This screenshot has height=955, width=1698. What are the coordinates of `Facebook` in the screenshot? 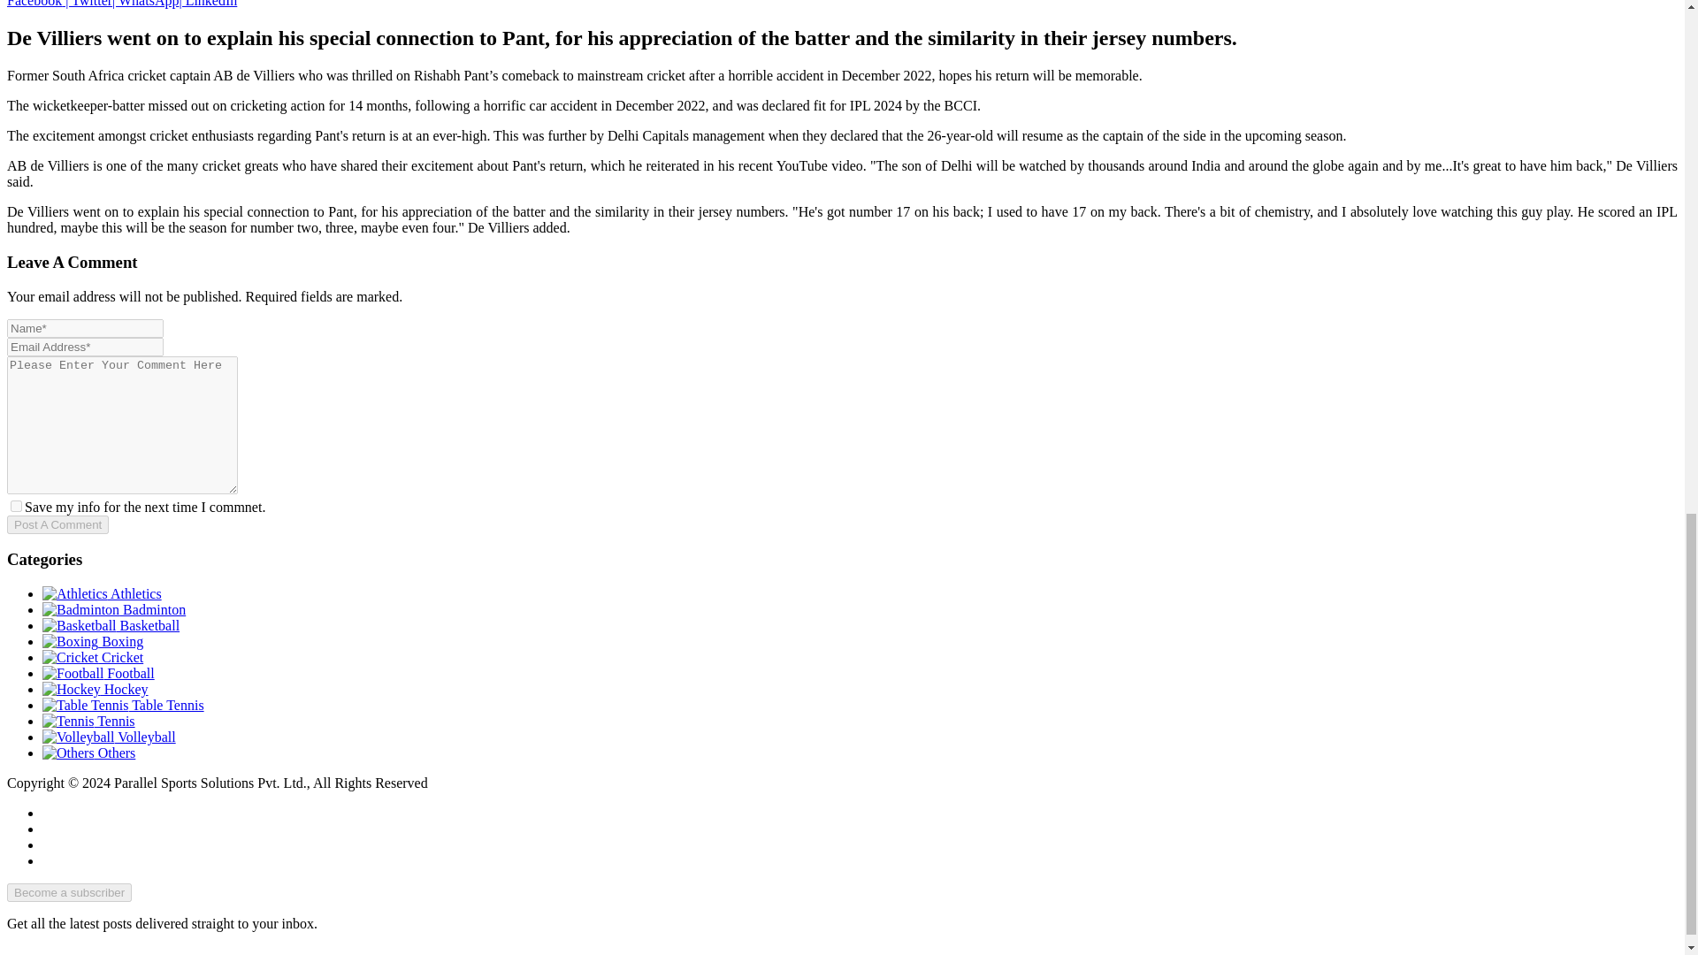 It's located at (34, 4).